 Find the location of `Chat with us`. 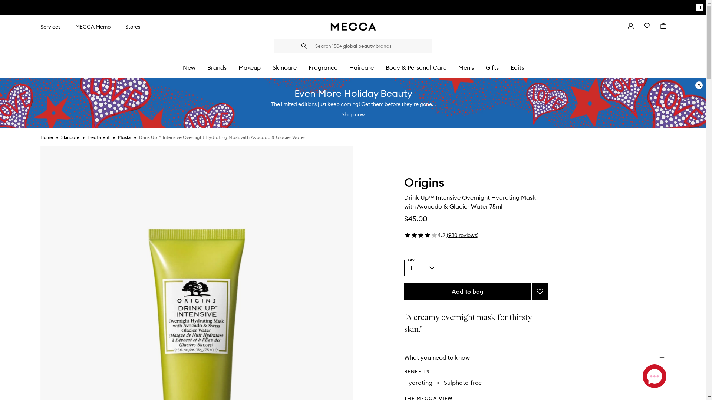

Chat with us is located at coordinates (654, 376).